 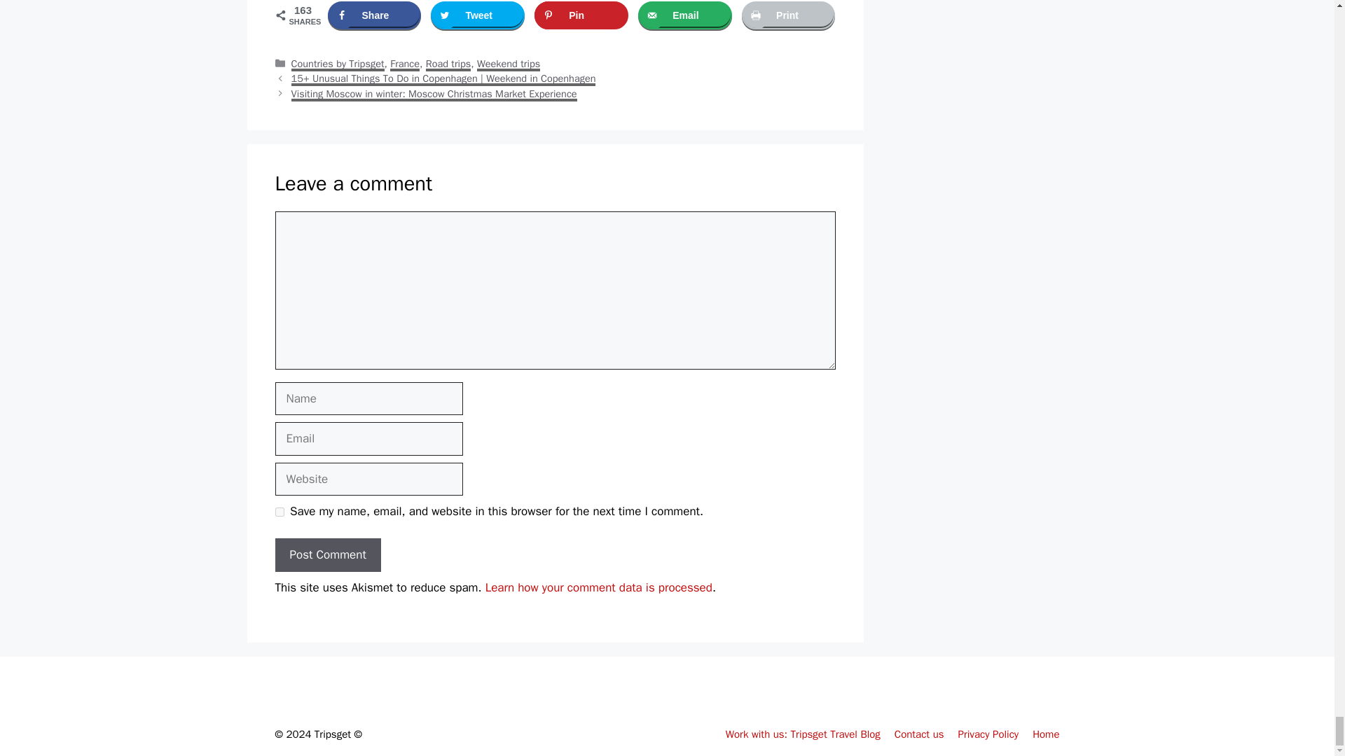 I want to click on Share on Twitter, so click(x=477, y=15).